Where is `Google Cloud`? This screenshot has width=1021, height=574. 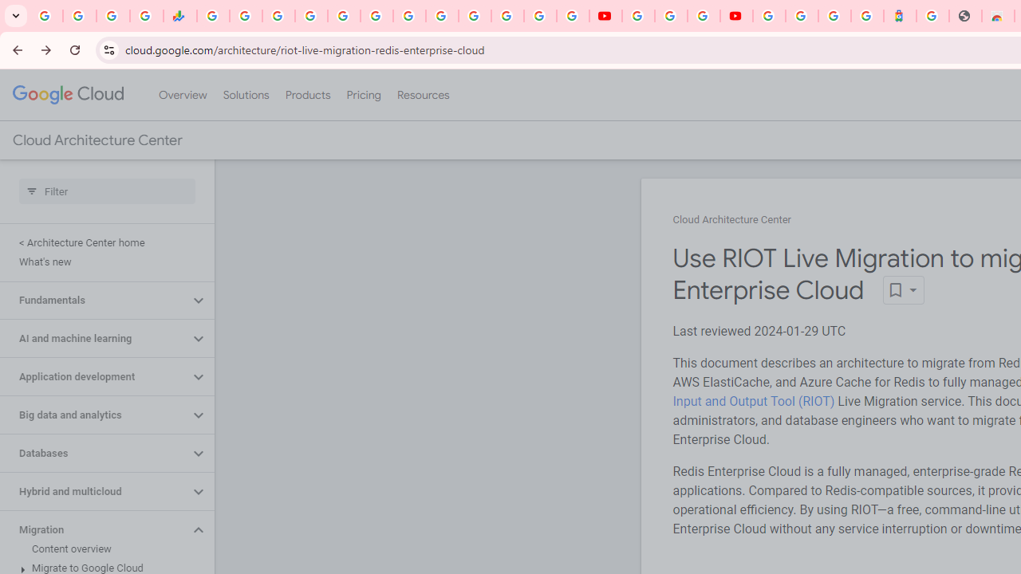
Google Cloud is located at coordinates (67, 94).